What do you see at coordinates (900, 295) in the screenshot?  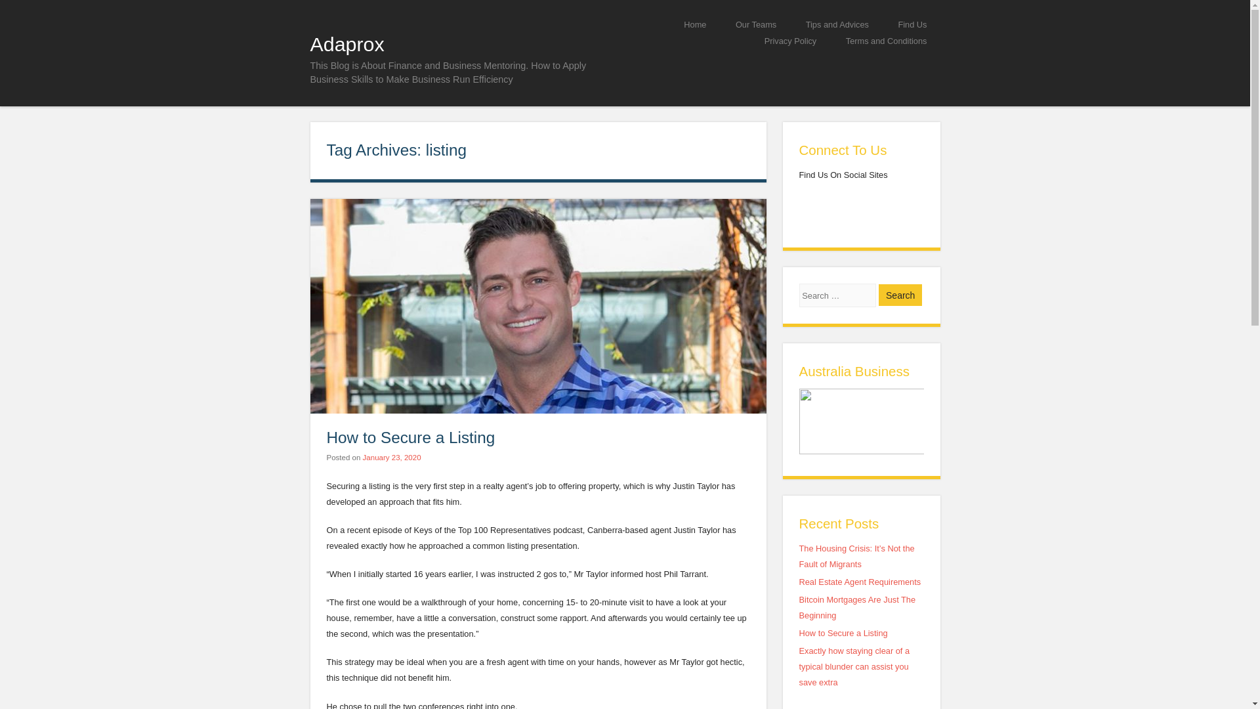 I see `Search` at bounding box center [900, 295].